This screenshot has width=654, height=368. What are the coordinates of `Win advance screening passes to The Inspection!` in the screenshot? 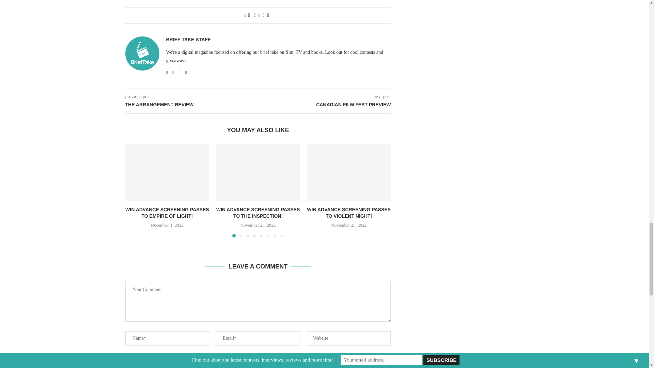 It's located at (258, 172).